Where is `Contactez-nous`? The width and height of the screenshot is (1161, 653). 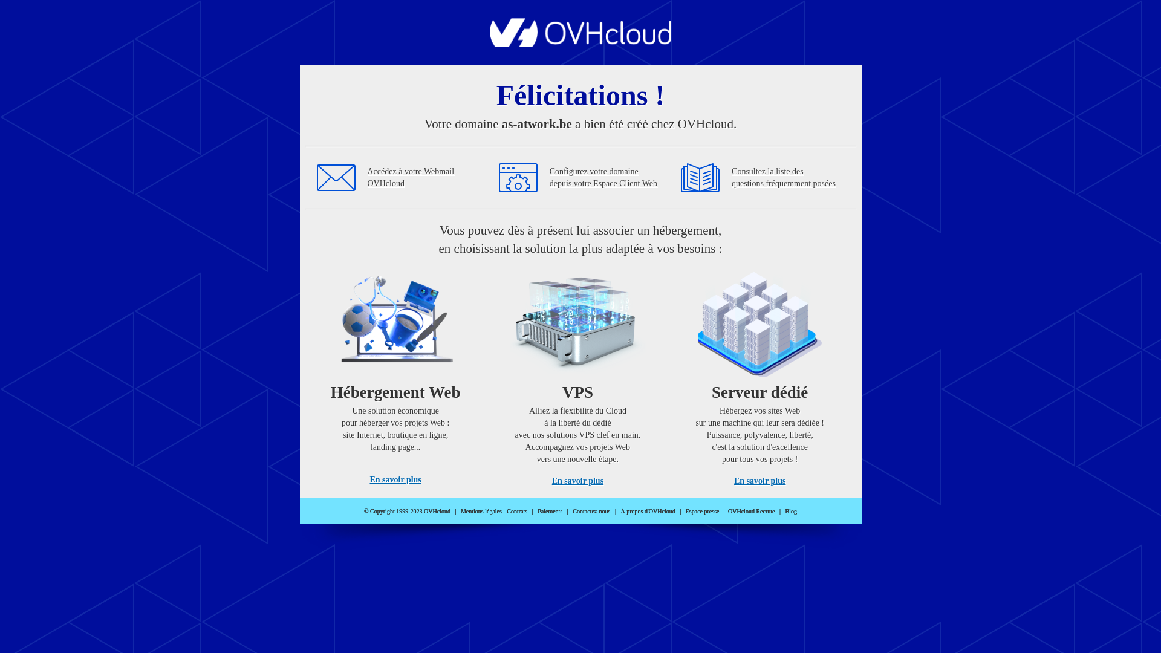
Contactez-nous is located at coordinates (591, 512).